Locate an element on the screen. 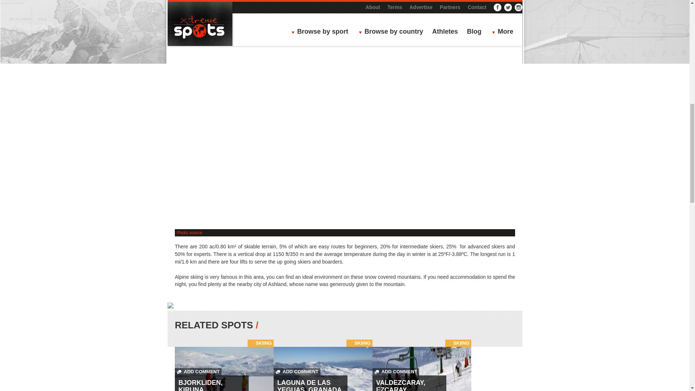  SKIING is located at coordinates (264, 342).